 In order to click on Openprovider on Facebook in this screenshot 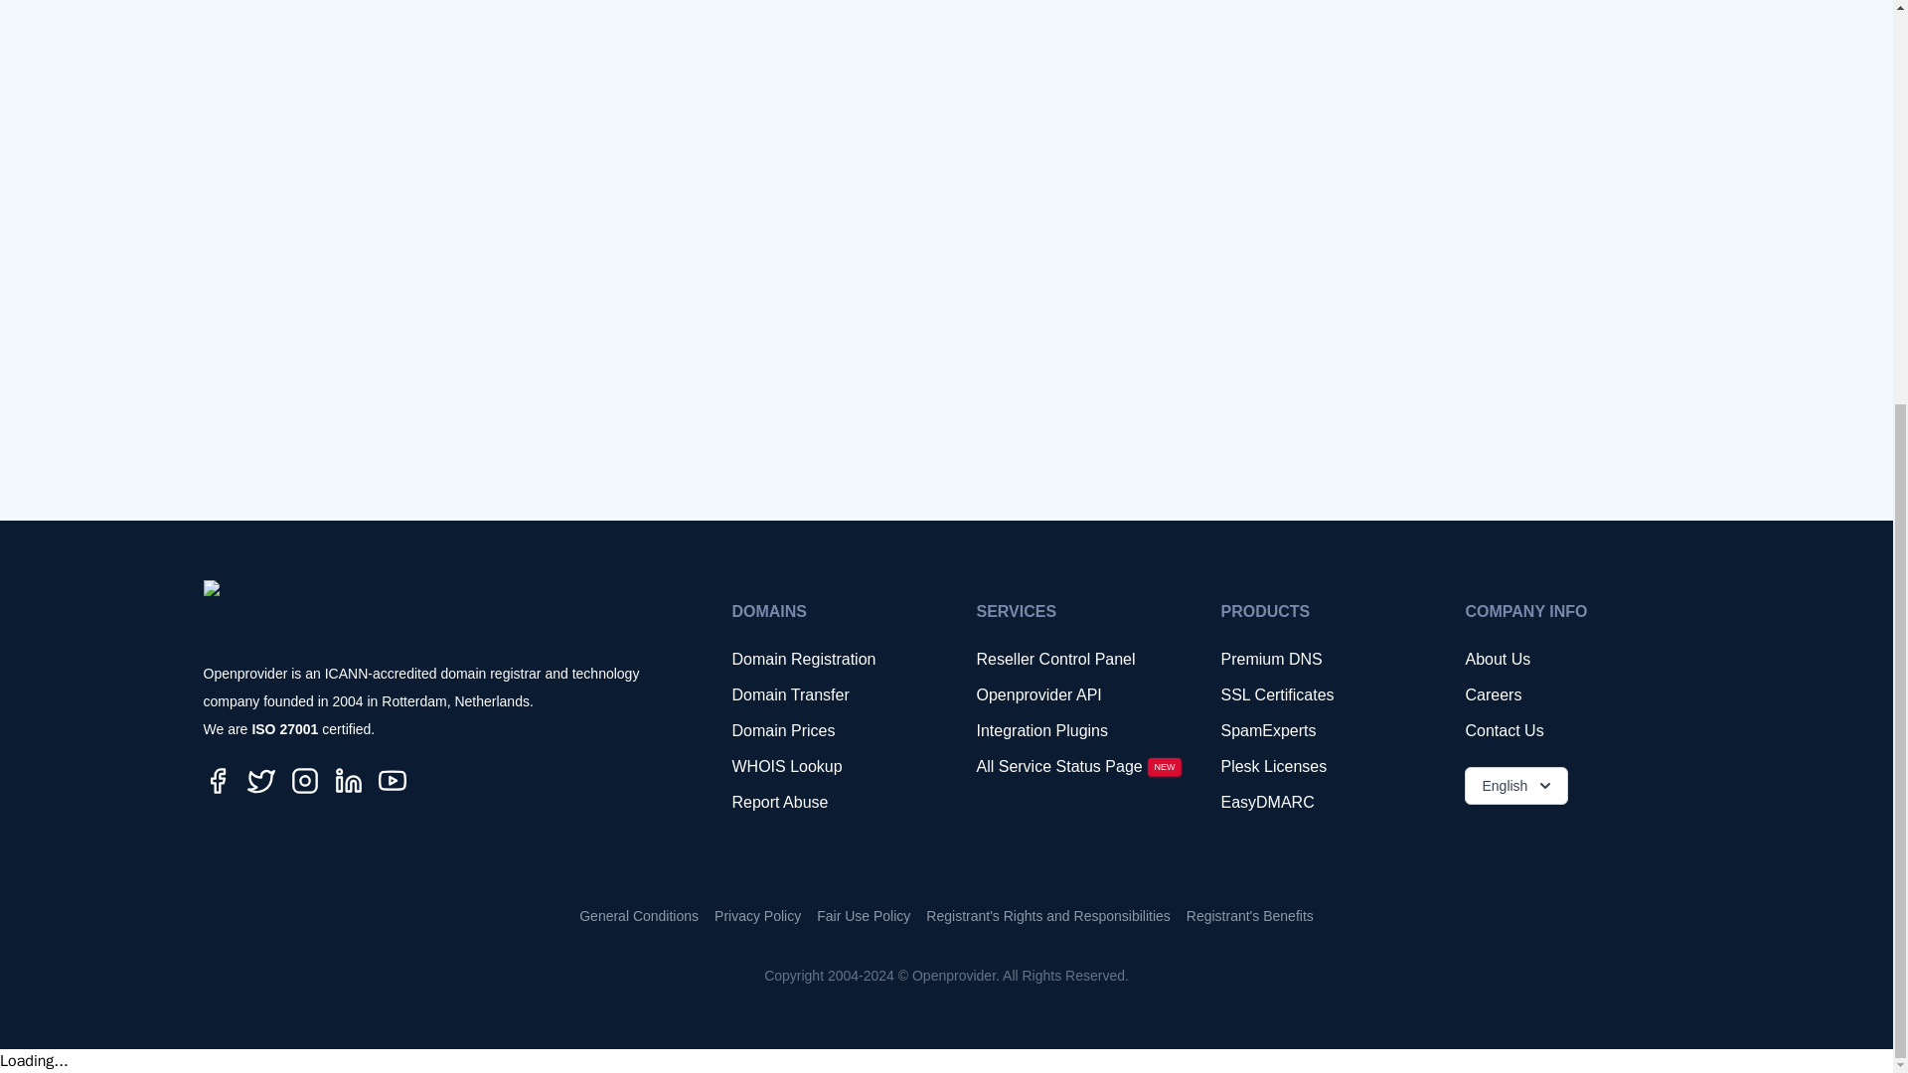, I will do `click(217, 781)`.